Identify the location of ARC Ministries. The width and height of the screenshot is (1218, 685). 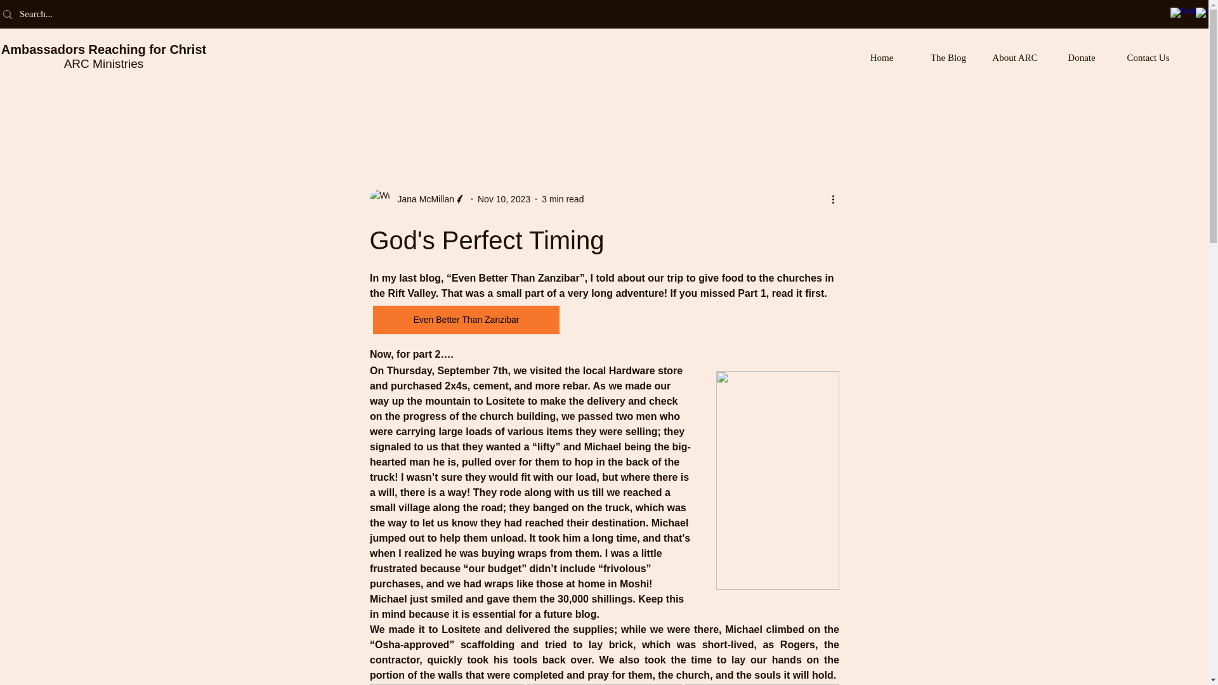
(104, 63).